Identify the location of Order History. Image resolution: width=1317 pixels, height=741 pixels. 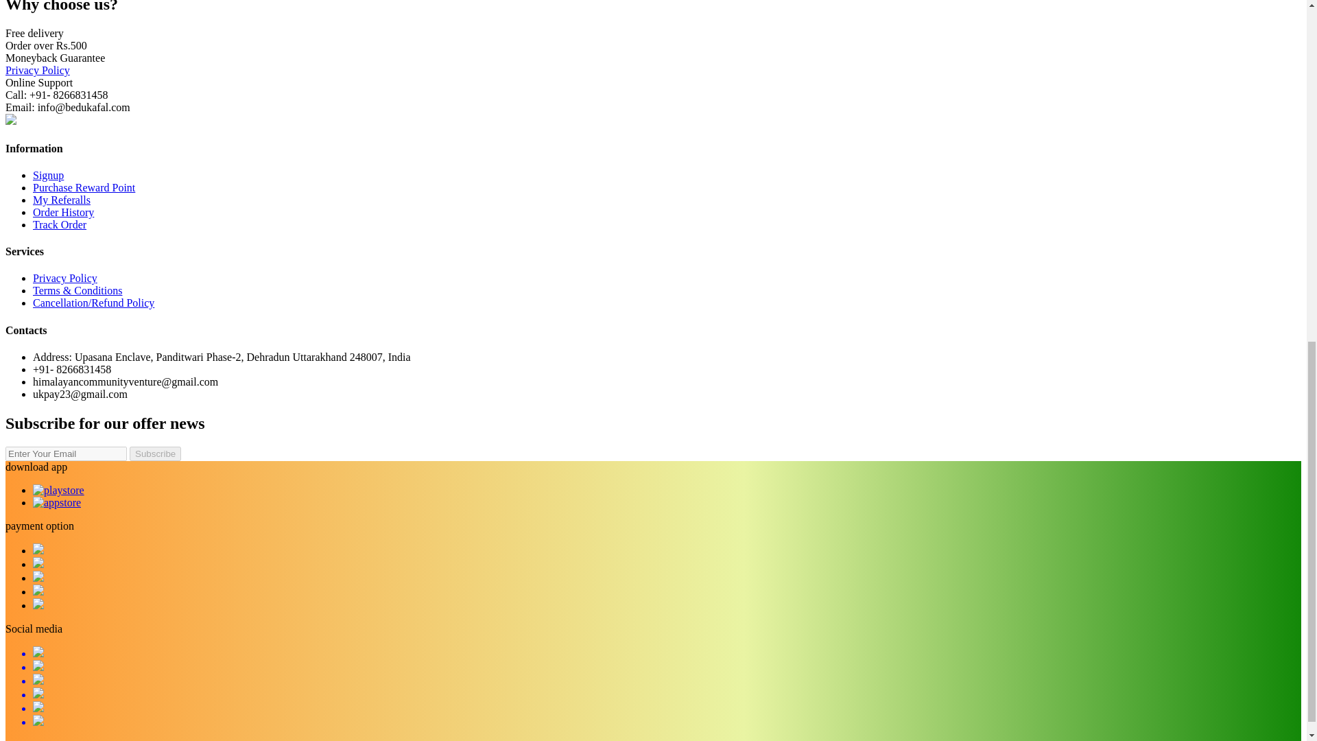
(63, 212).